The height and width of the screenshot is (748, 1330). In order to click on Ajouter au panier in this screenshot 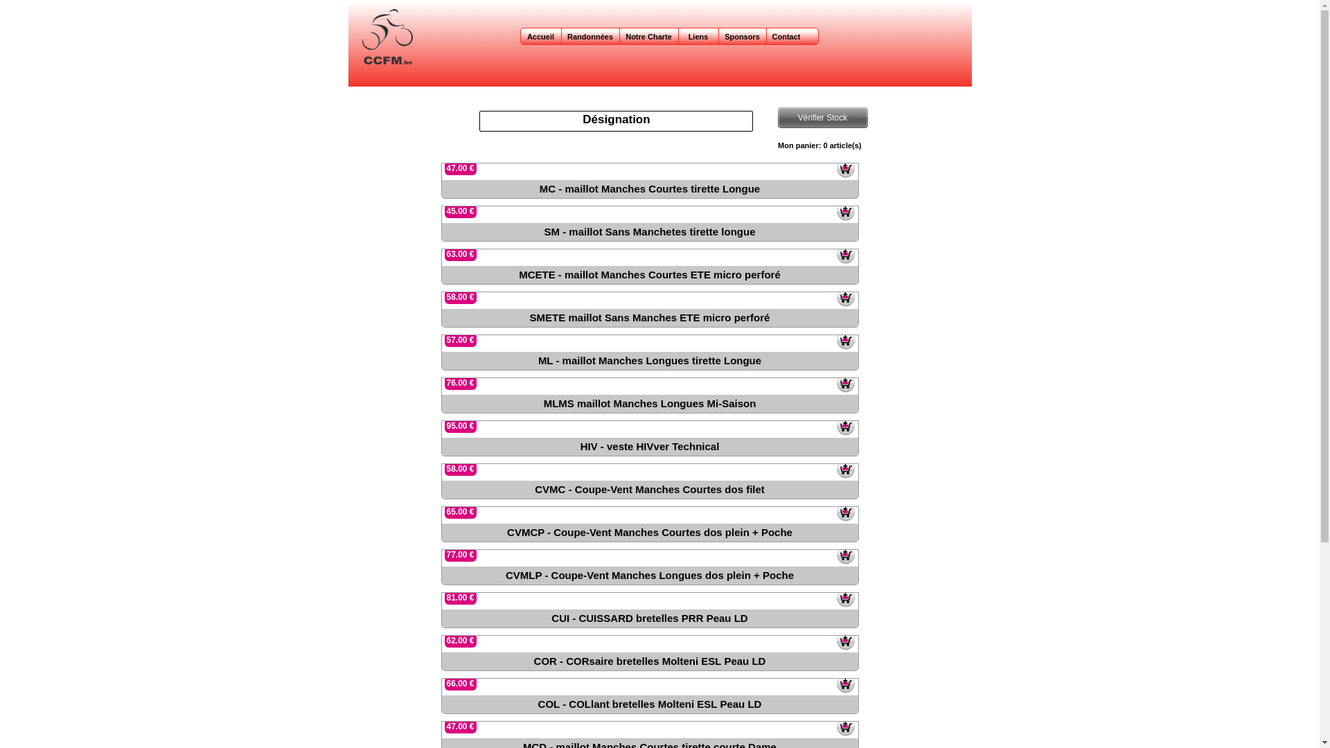, I will do `click(845, 641)`.